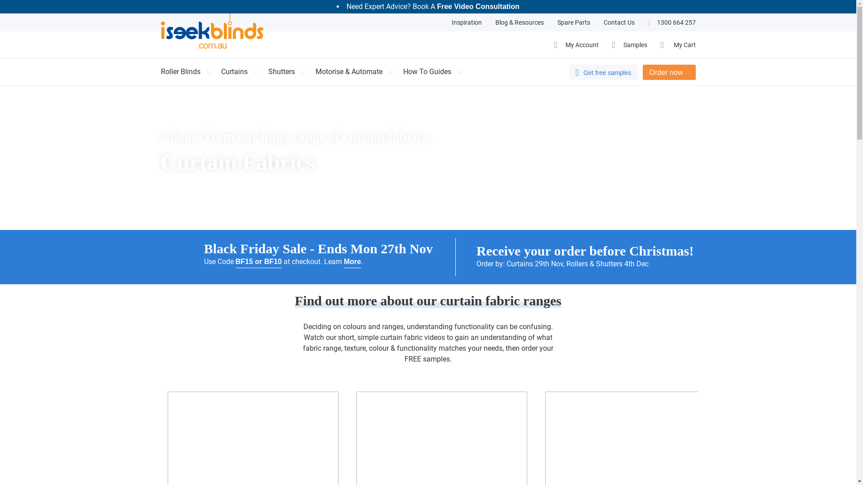 The height and width of the screenshot is (485, 863). What do you see at coordinates (352, 262) in the screenshot?
I see `More` at bounding box center [352, 262].